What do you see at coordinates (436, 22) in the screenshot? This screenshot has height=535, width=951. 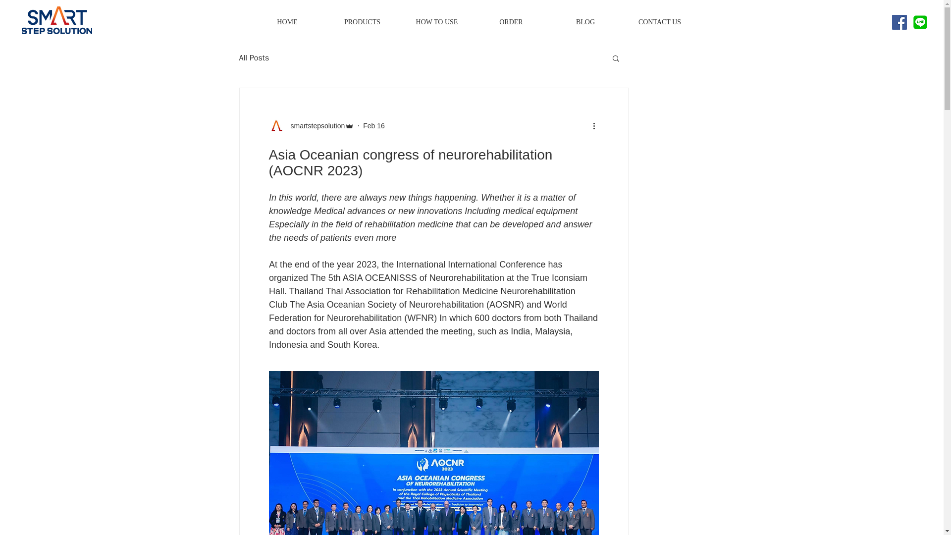 I see `HOW TO USE` at bounding box center [436, 22].